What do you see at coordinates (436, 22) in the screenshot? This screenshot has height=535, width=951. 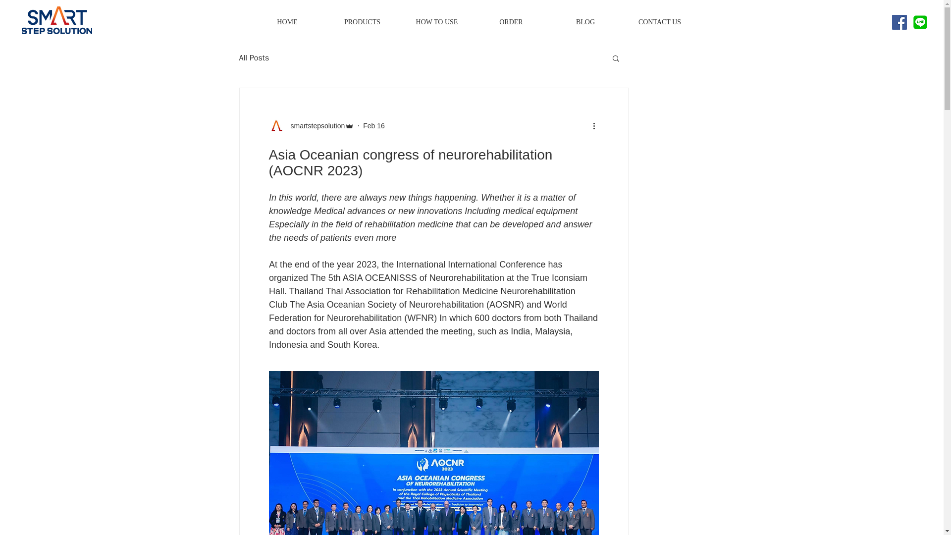 I see `HOW TO USE` at bounding box center [436, 22].